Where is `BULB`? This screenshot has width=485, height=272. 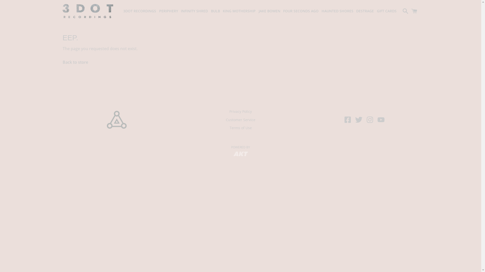
BULB is located at coordinates (215, 11).